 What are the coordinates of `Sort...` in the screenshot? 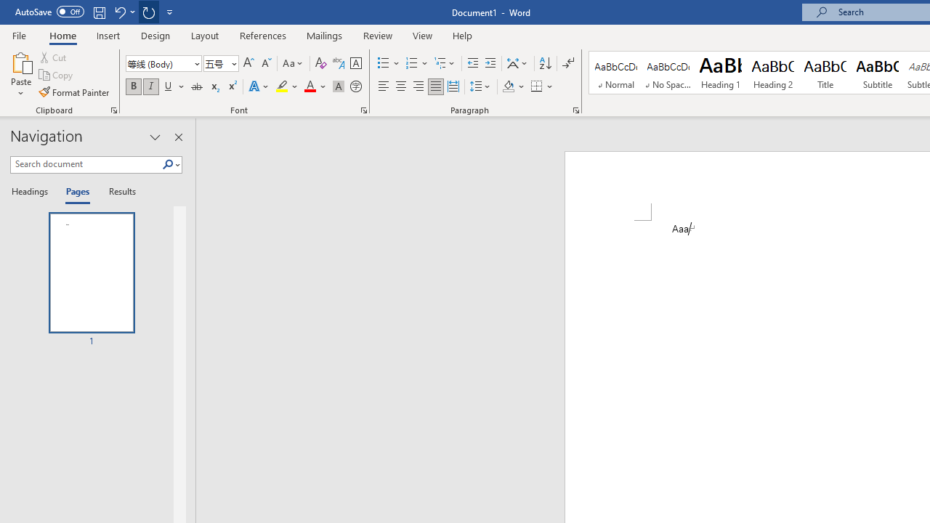 It's located at (545, 64).